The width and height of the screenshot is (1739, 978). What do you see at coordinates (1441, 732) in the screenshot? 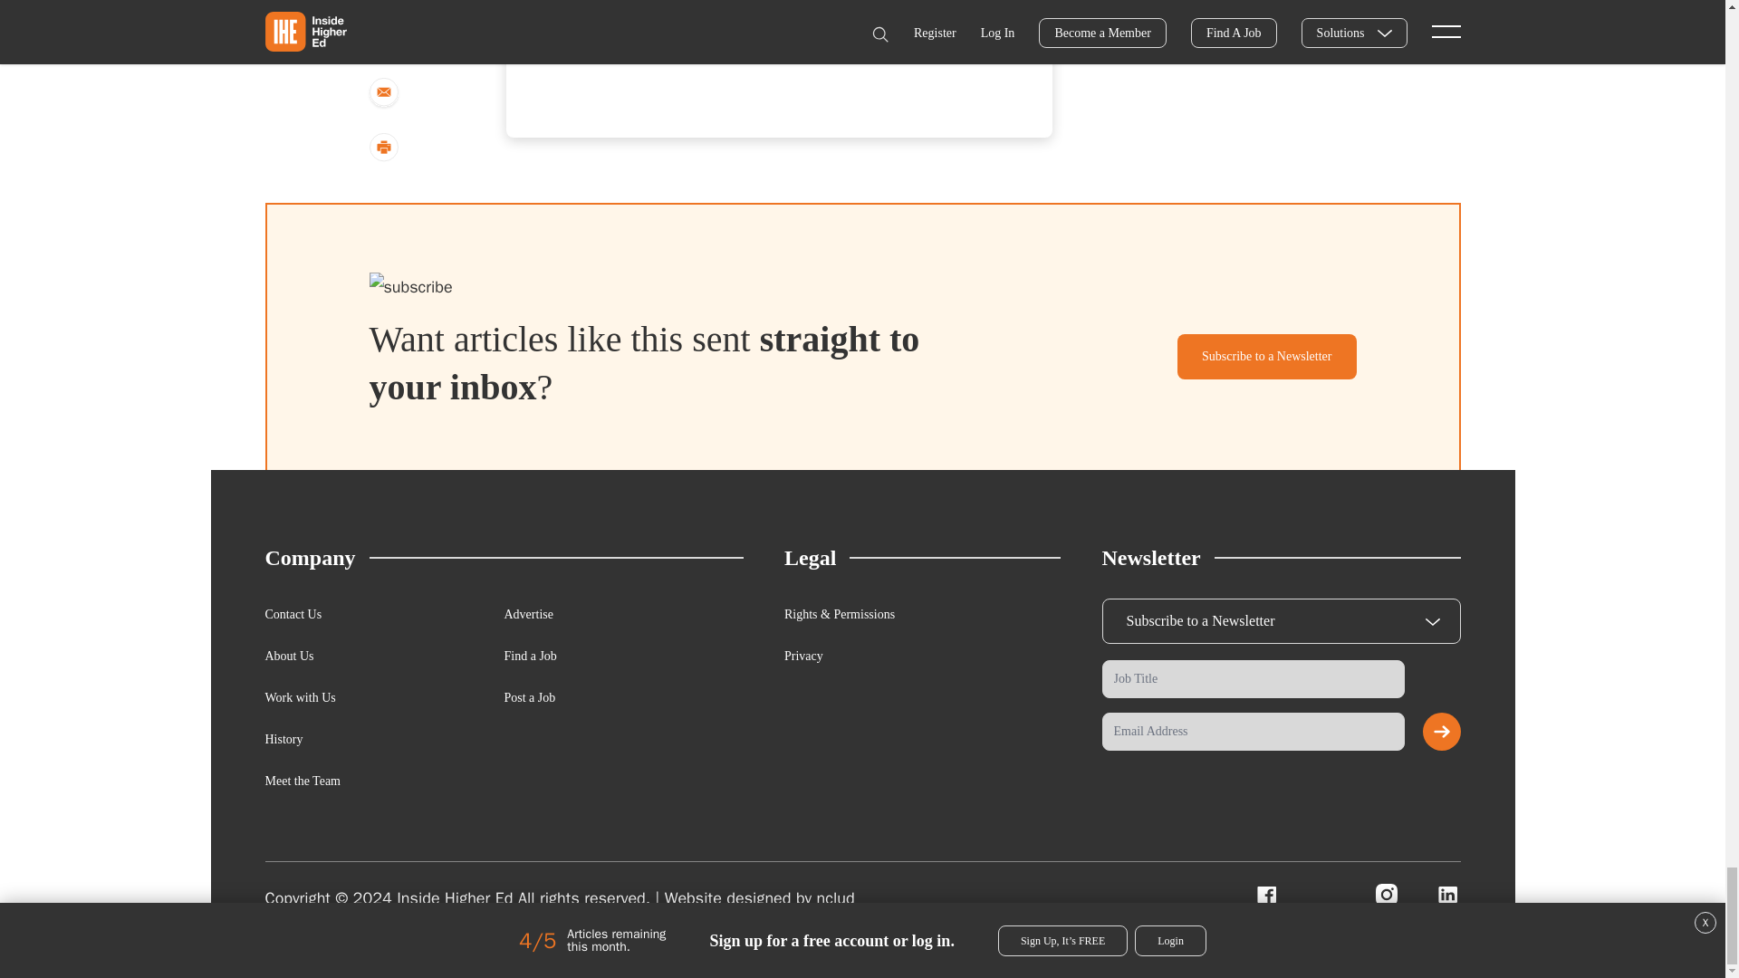
I see `Submit` at bounding box center [1441, 732].